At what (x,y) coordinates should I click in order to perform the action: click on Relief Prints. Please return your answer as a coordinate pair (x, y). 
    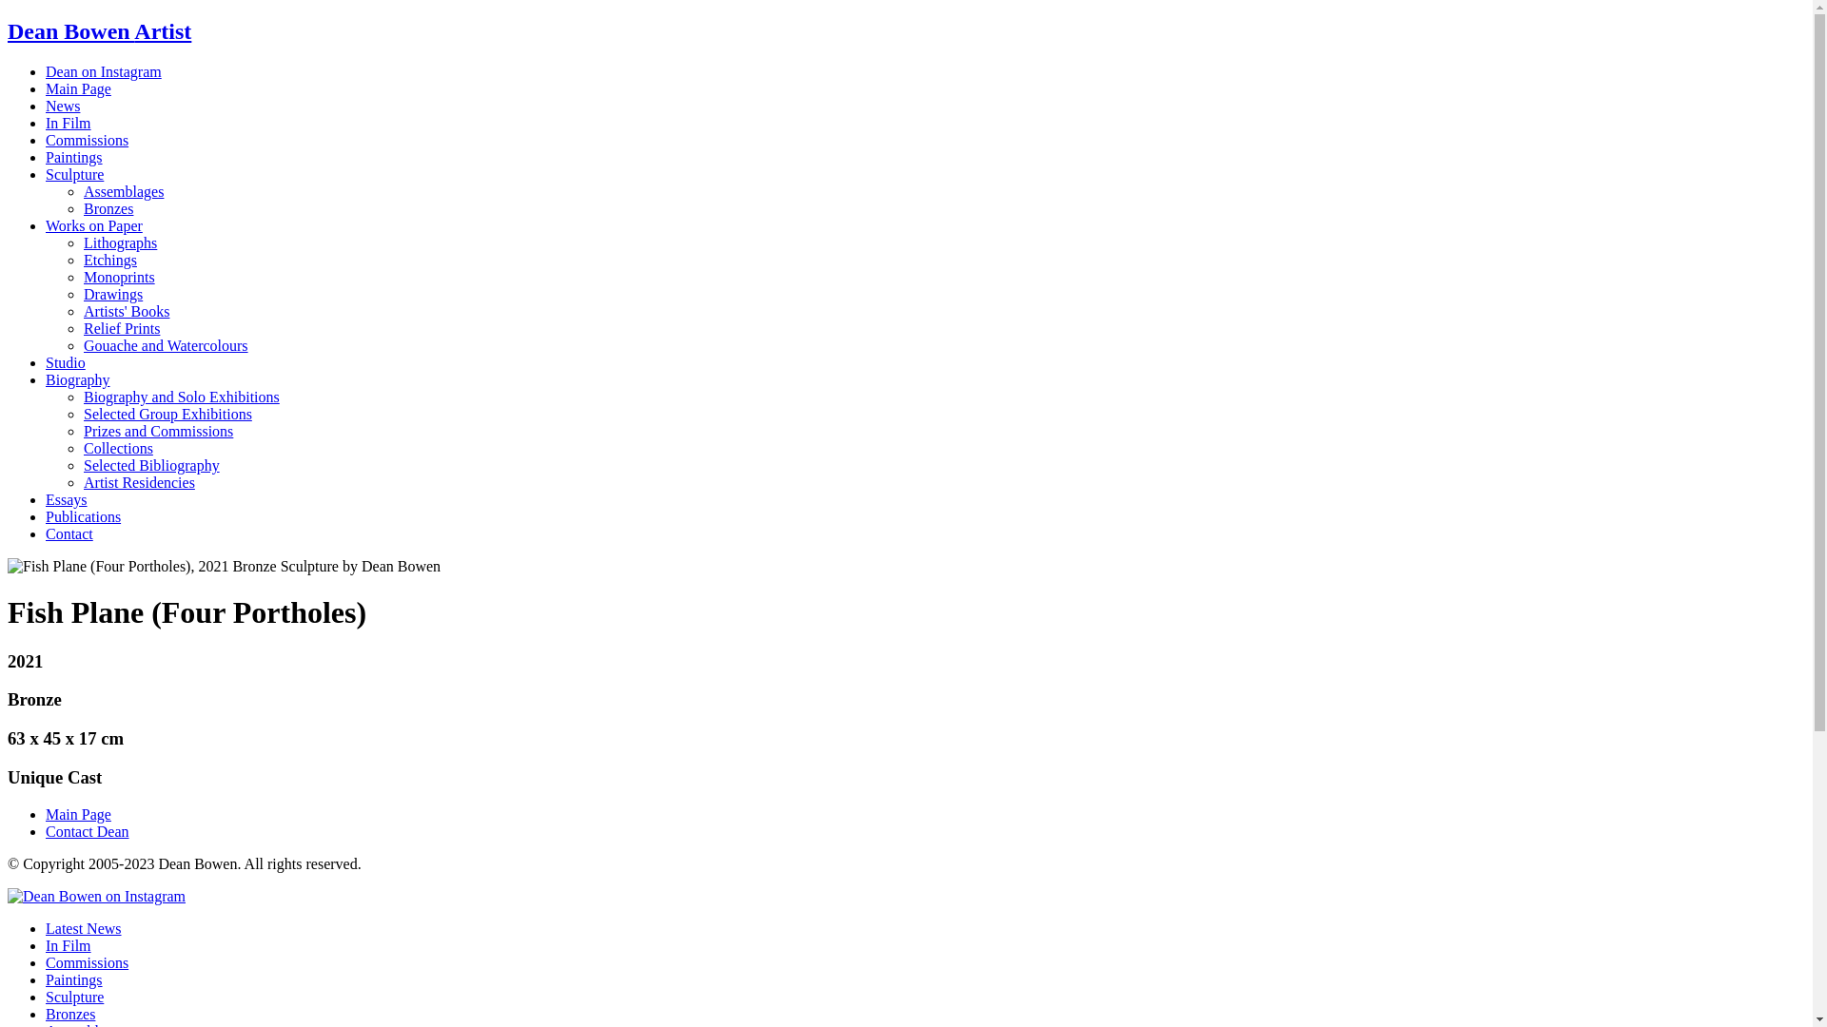
    Looking at the image, I should click on (122, 329).